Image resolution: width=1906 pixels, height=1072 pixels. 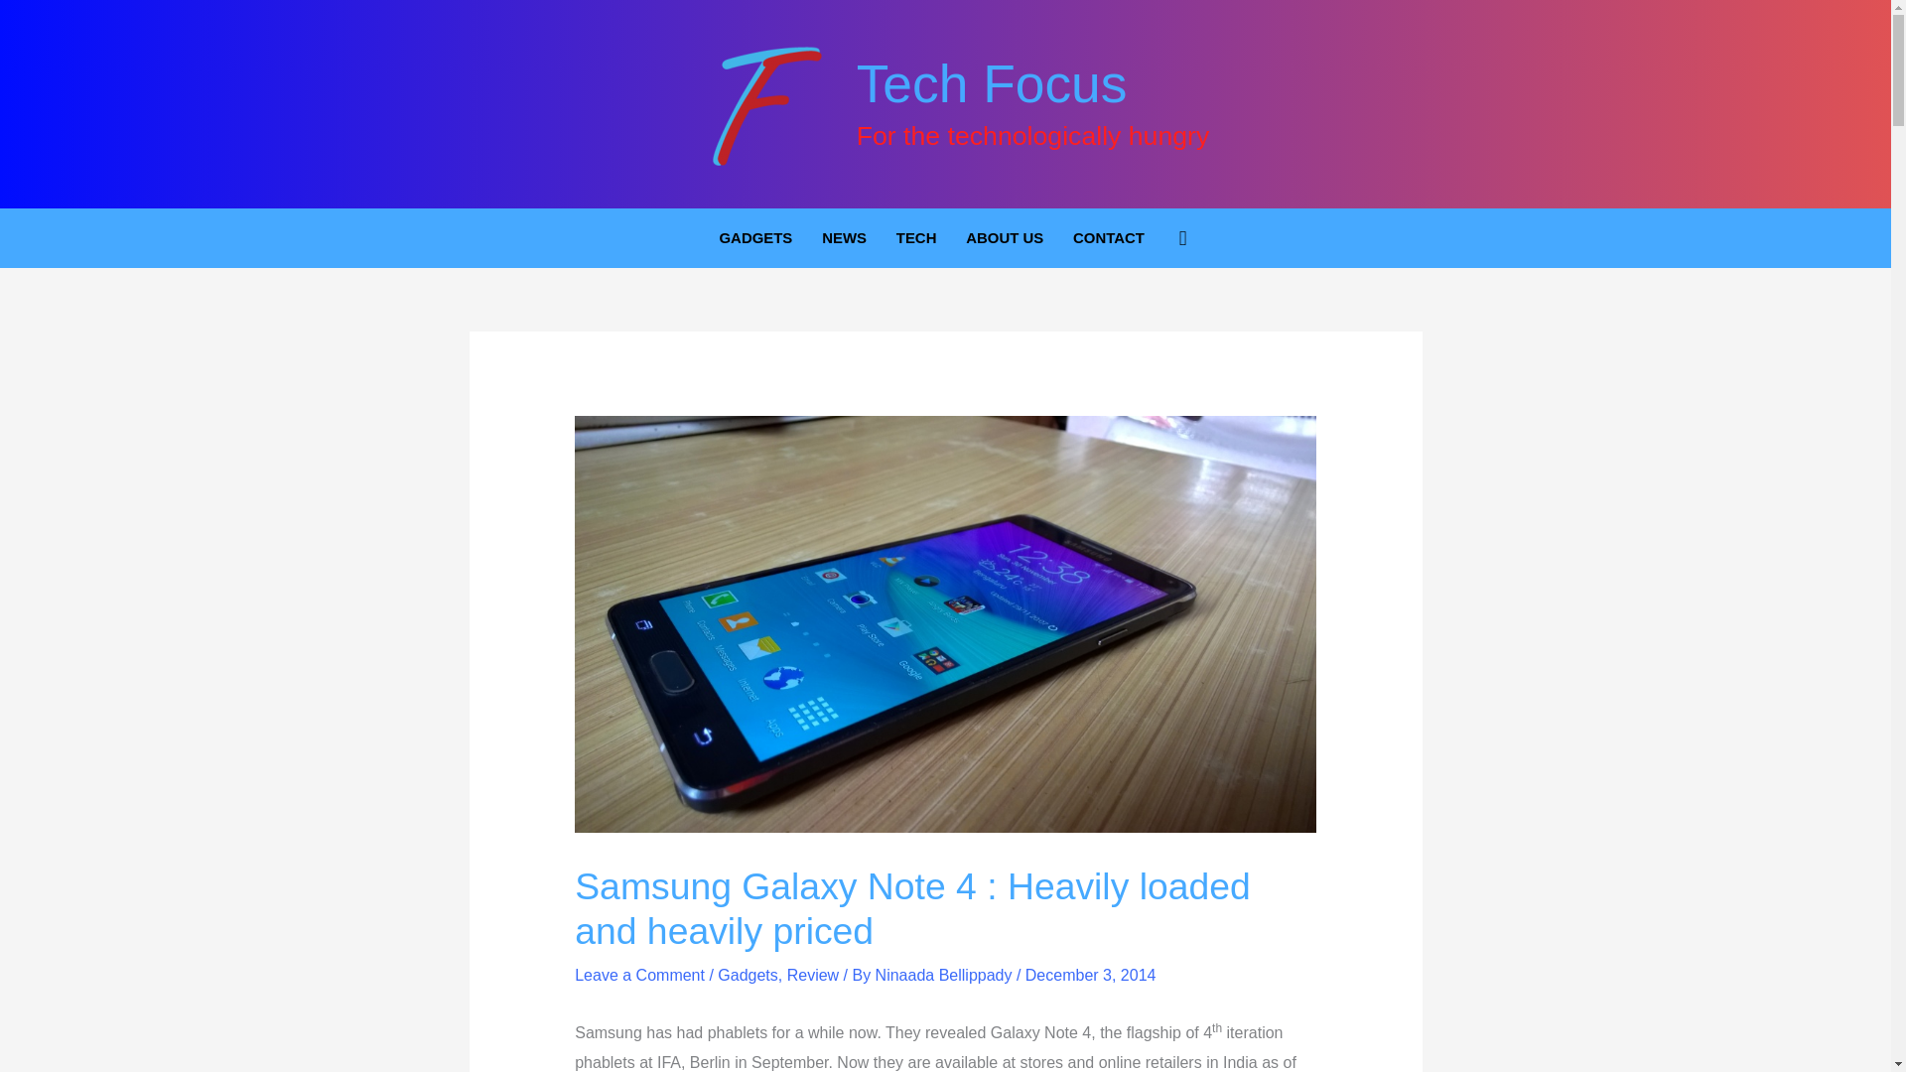 What do you see at coordinates (639, 975) in the screenshot?
I see `Leave a Comment` at bounding box center [639, 975].